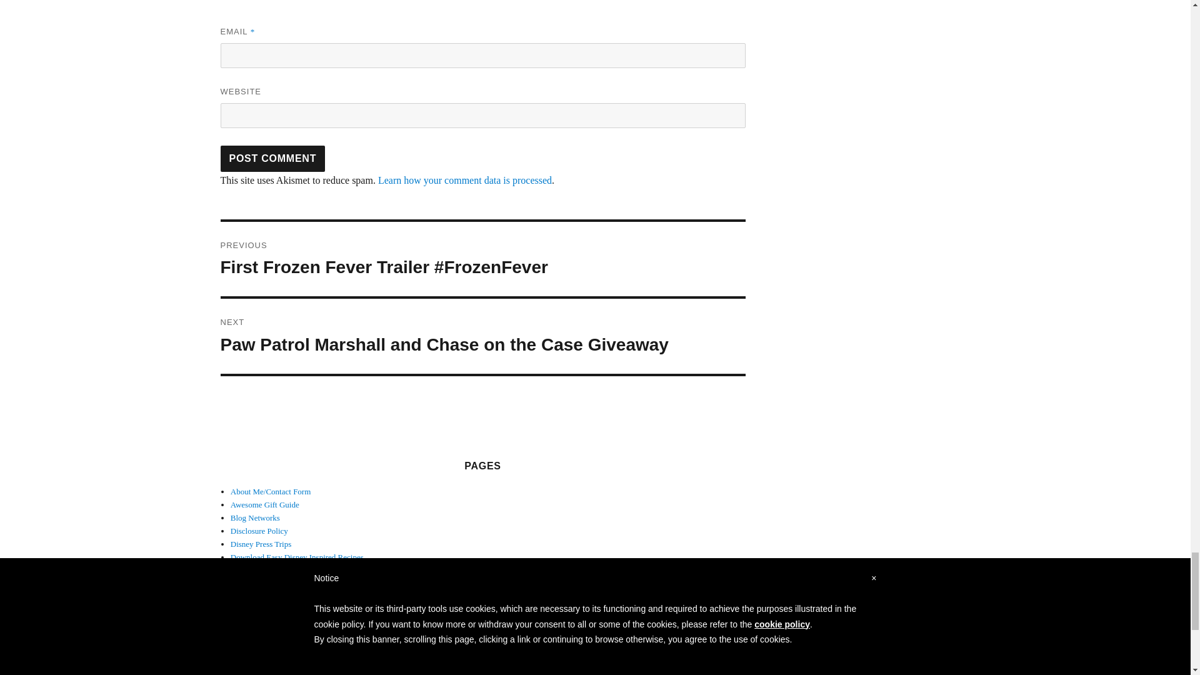 This screenshot has height=675, width=1200. I want to click on Post Comment, so click(272, 158).